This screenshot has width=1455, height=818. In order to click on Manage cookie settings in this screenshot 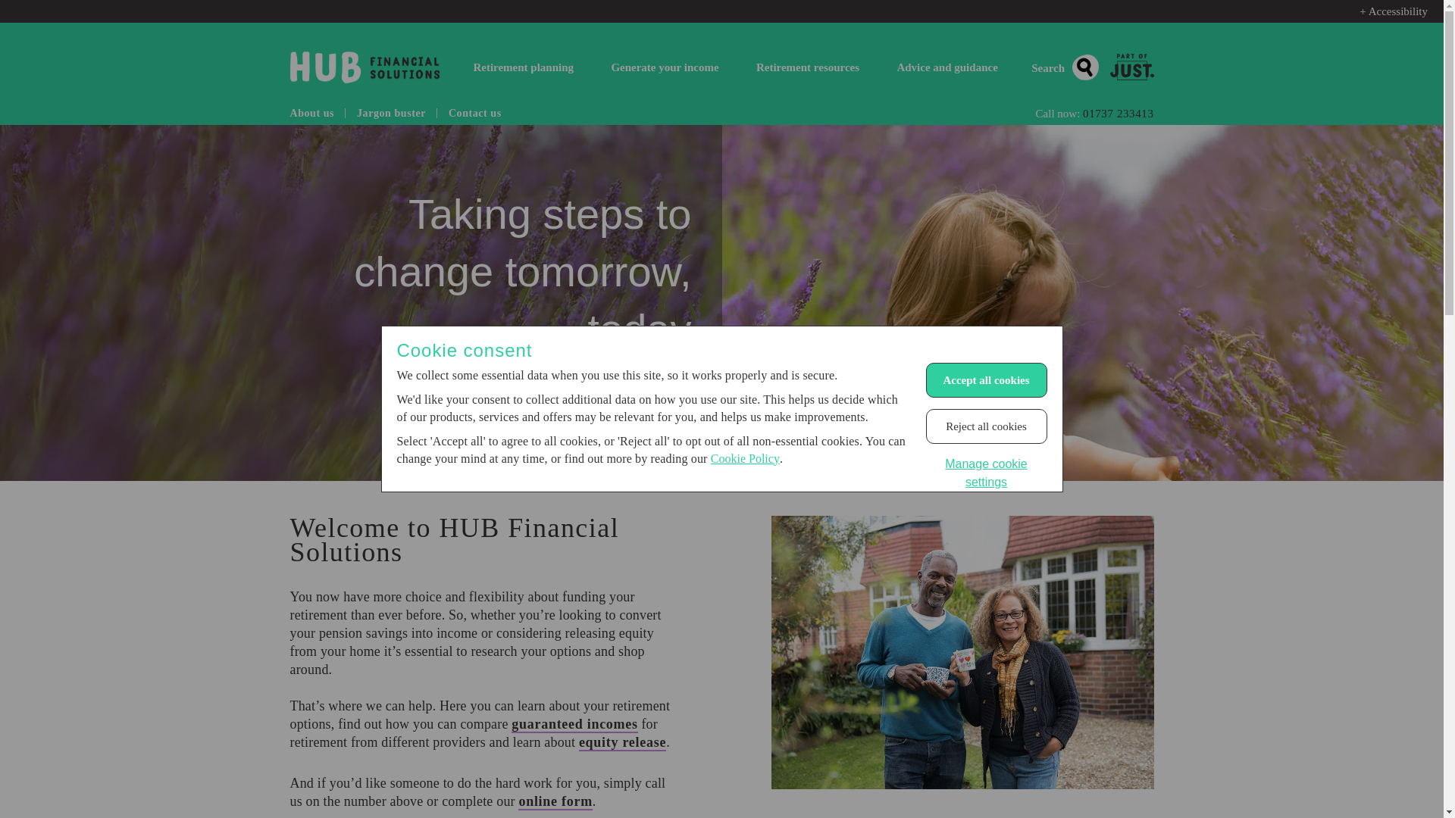, I will do `click(987, 473)`.